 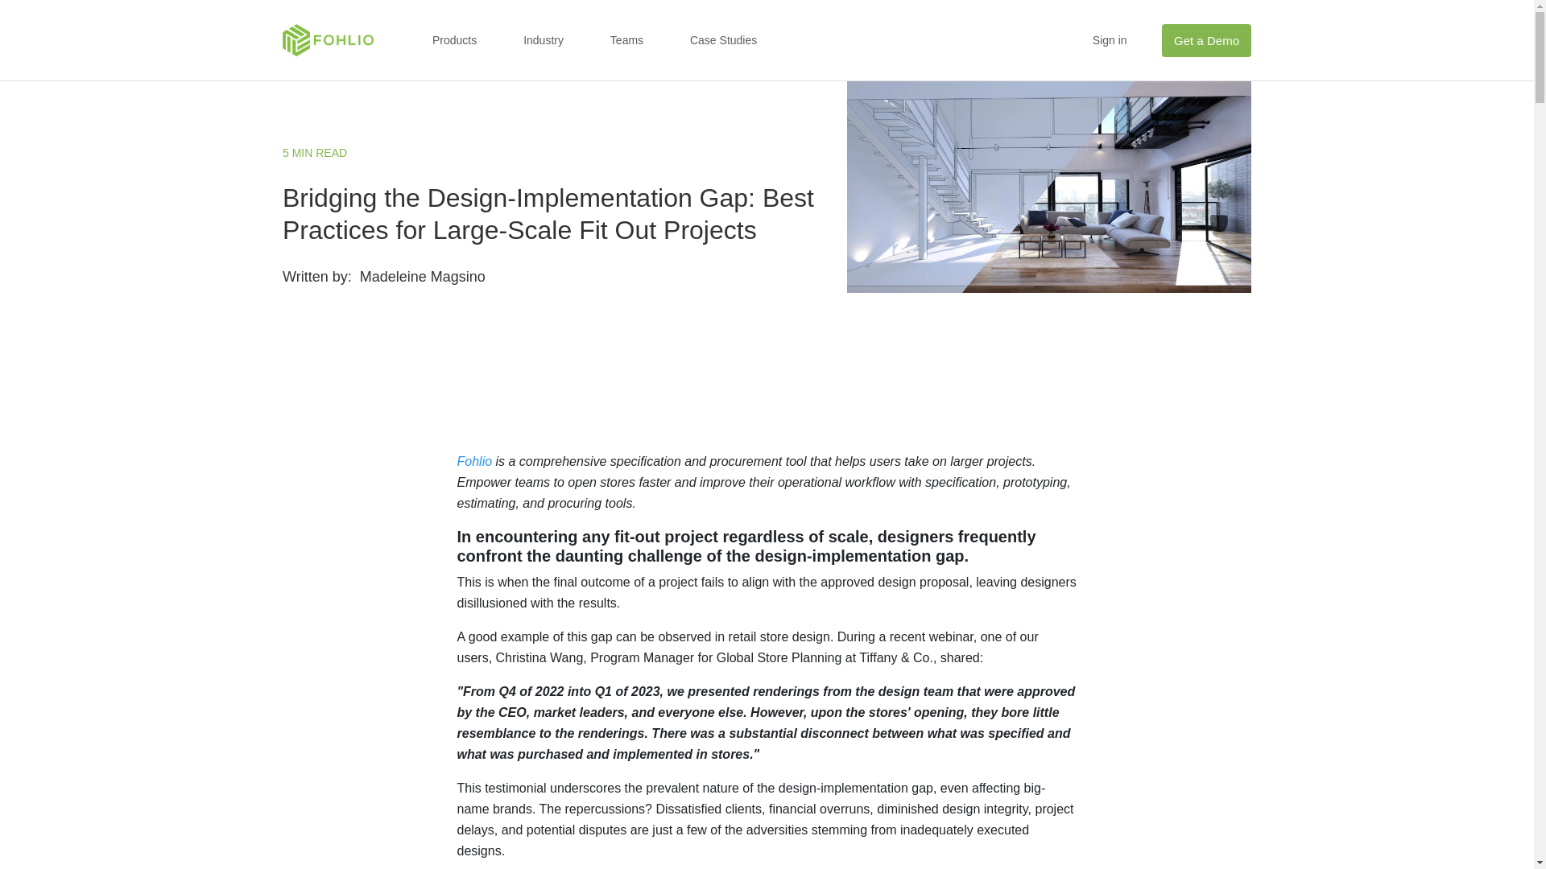 I want to click on Case Studies, so click(x=723, y=40).